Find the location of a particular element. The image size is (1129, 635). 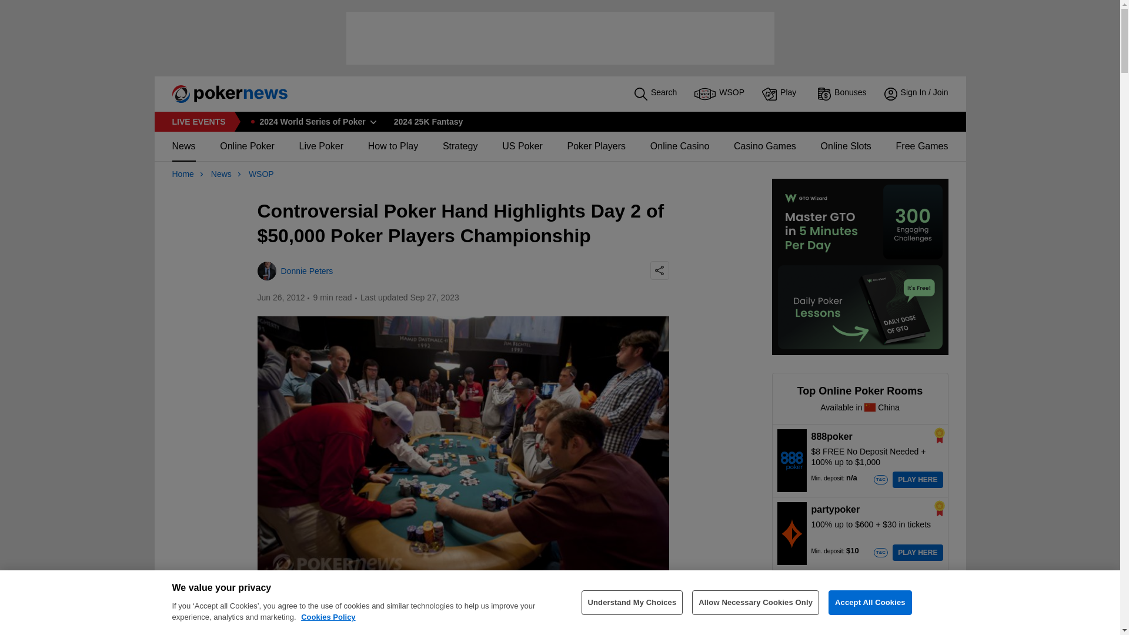

WSOP is located at coordinates (719, 94).